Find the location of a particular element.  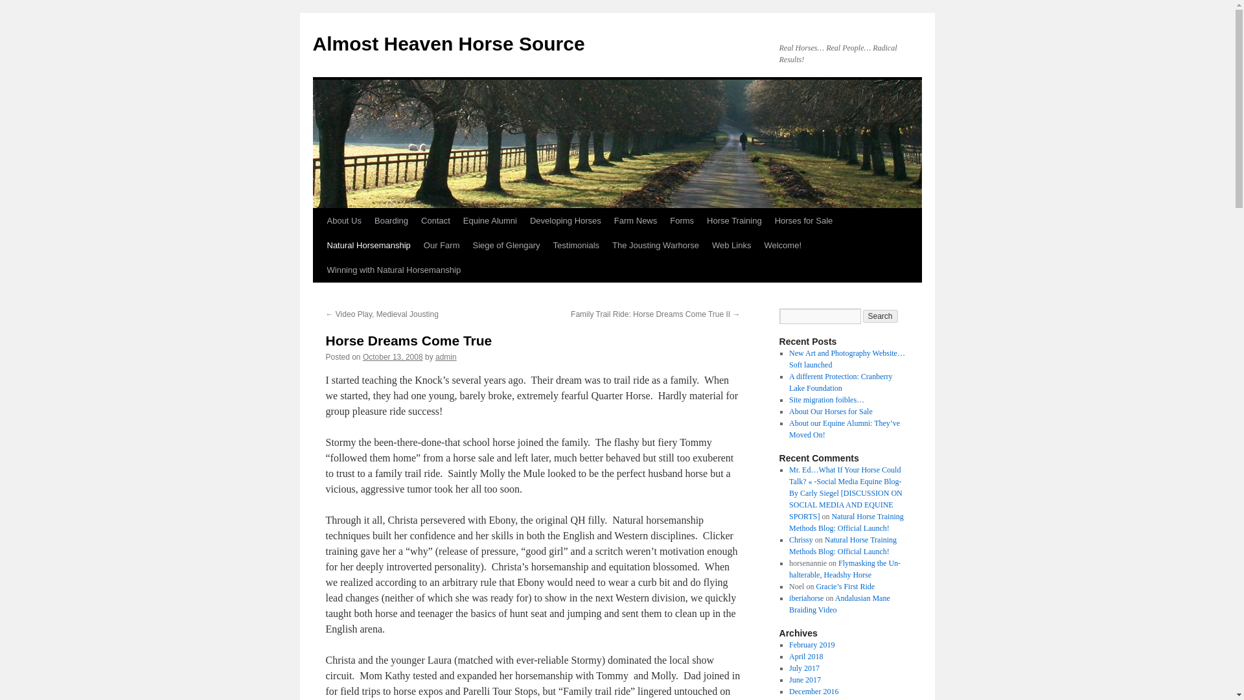

9:03 pm is located at coordinates (393, 357).